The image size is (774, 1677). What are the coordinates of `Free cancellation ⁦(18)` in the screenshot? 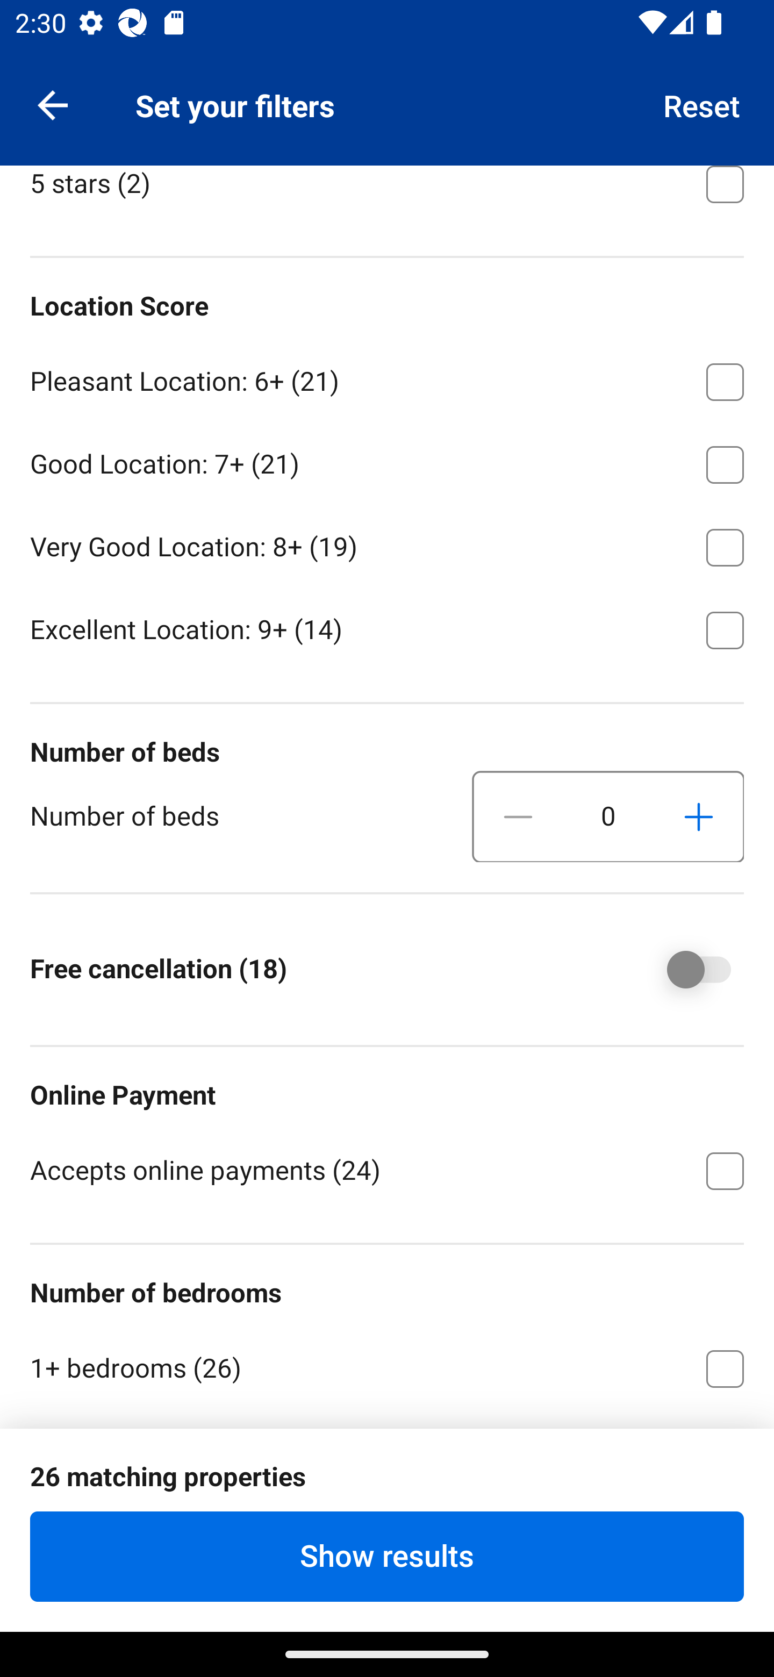 It's located at (684, 969).